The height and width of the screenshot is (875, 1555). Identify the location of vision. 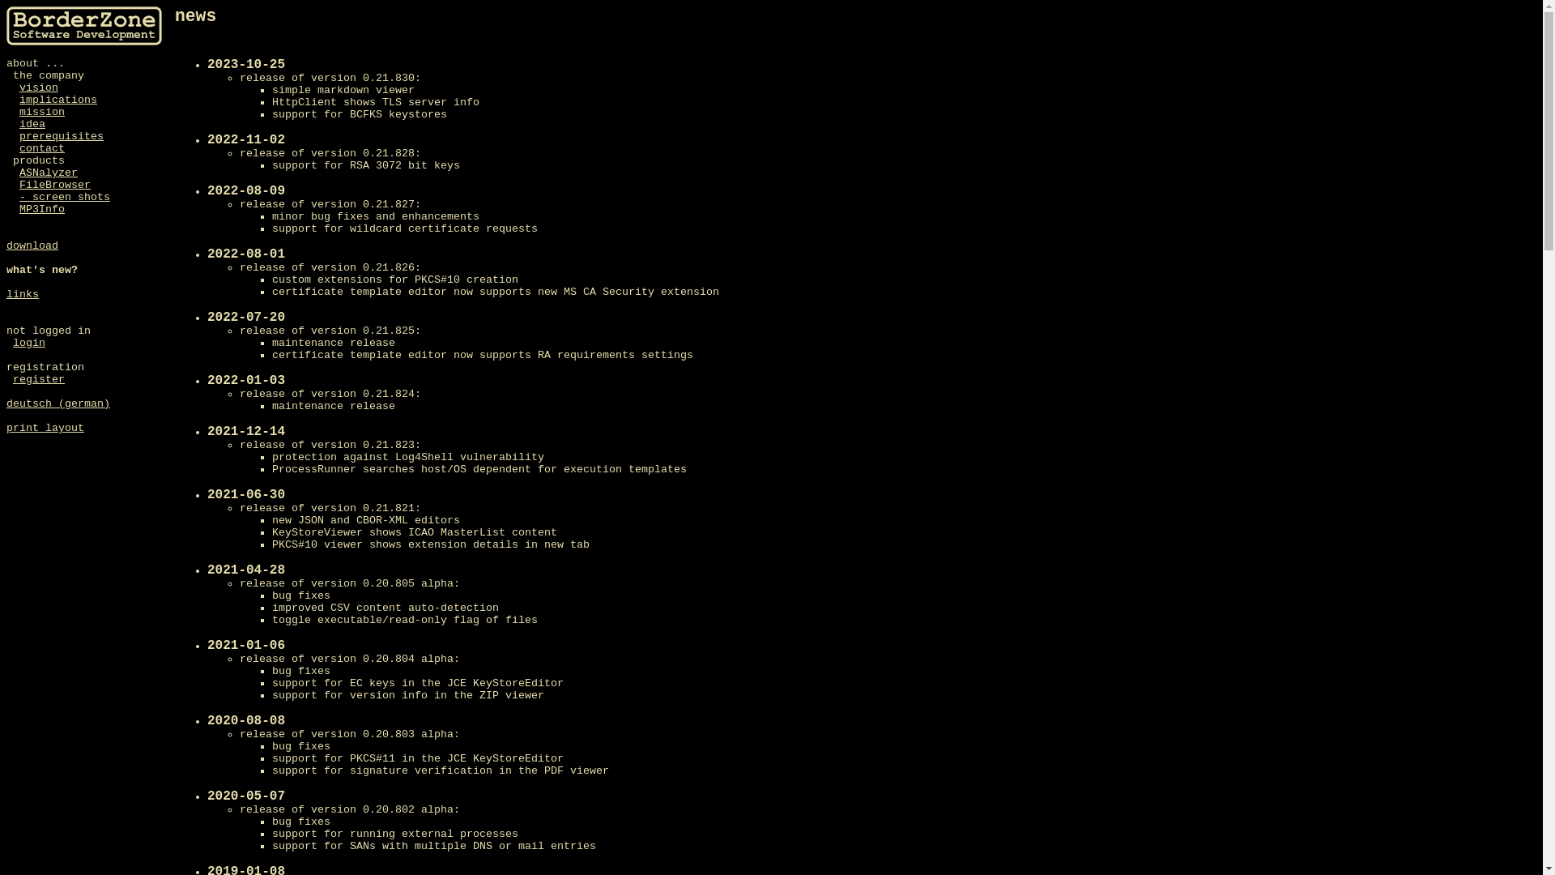
(39, 87).